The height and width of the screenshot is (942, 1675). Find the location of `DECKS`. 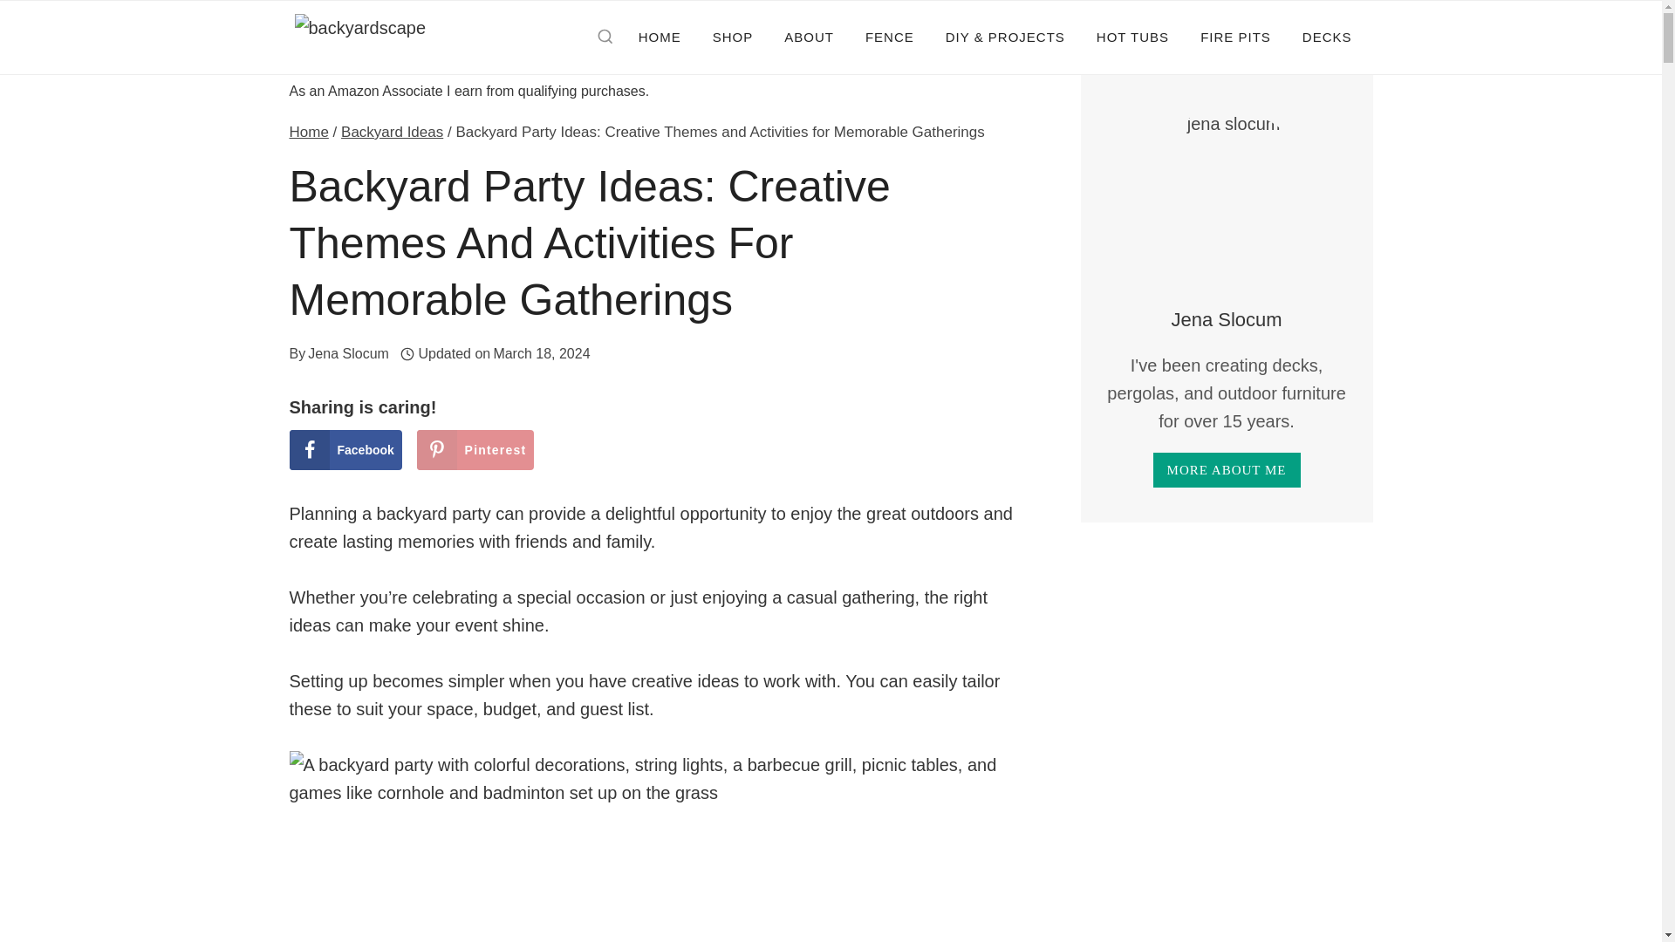

DECKS is located at coordinates (1327, 37).